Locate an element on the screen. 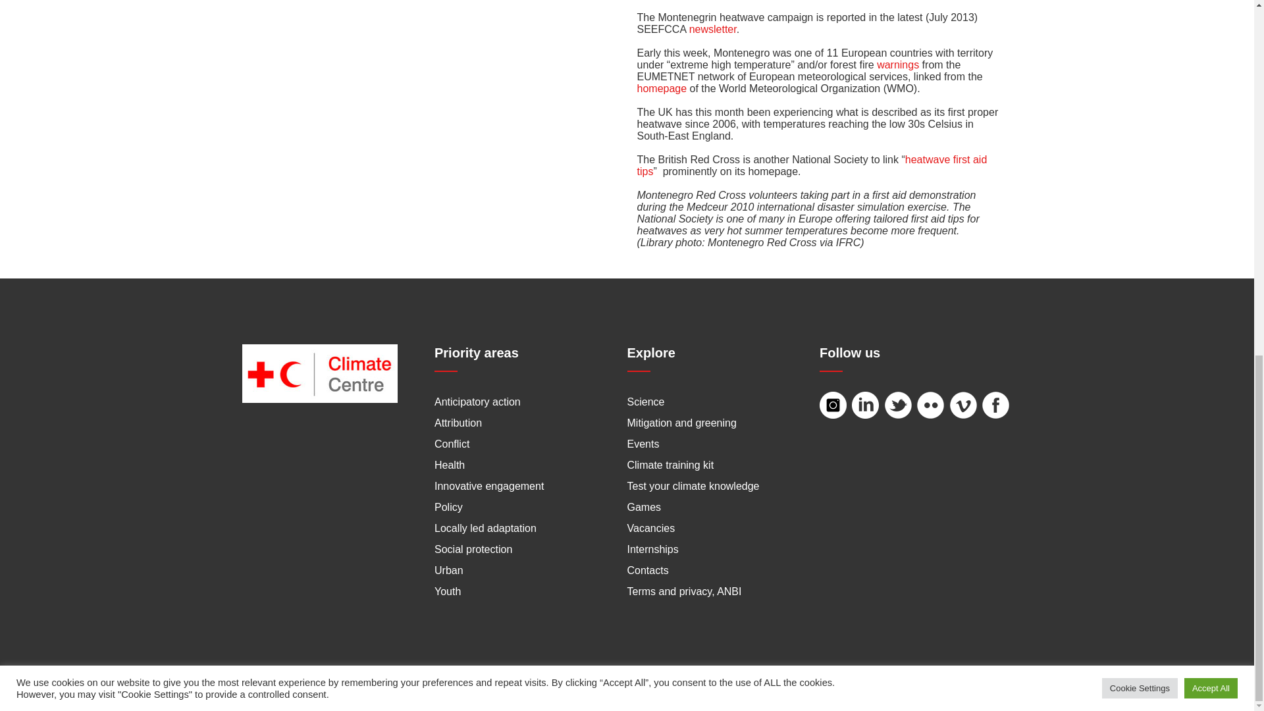  Locally led adaptation is located at coordinates (485, 528).